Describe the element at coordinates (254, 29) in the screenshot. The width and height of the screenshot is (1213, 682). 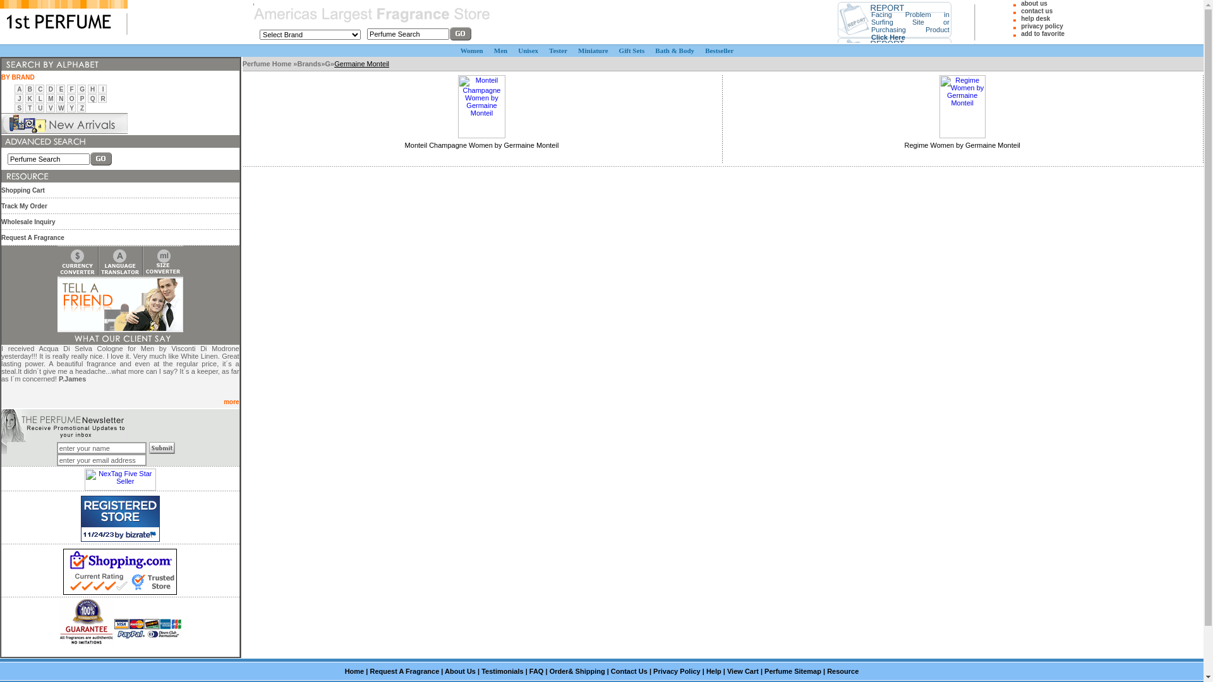
I see `cheap perfume` at that location.